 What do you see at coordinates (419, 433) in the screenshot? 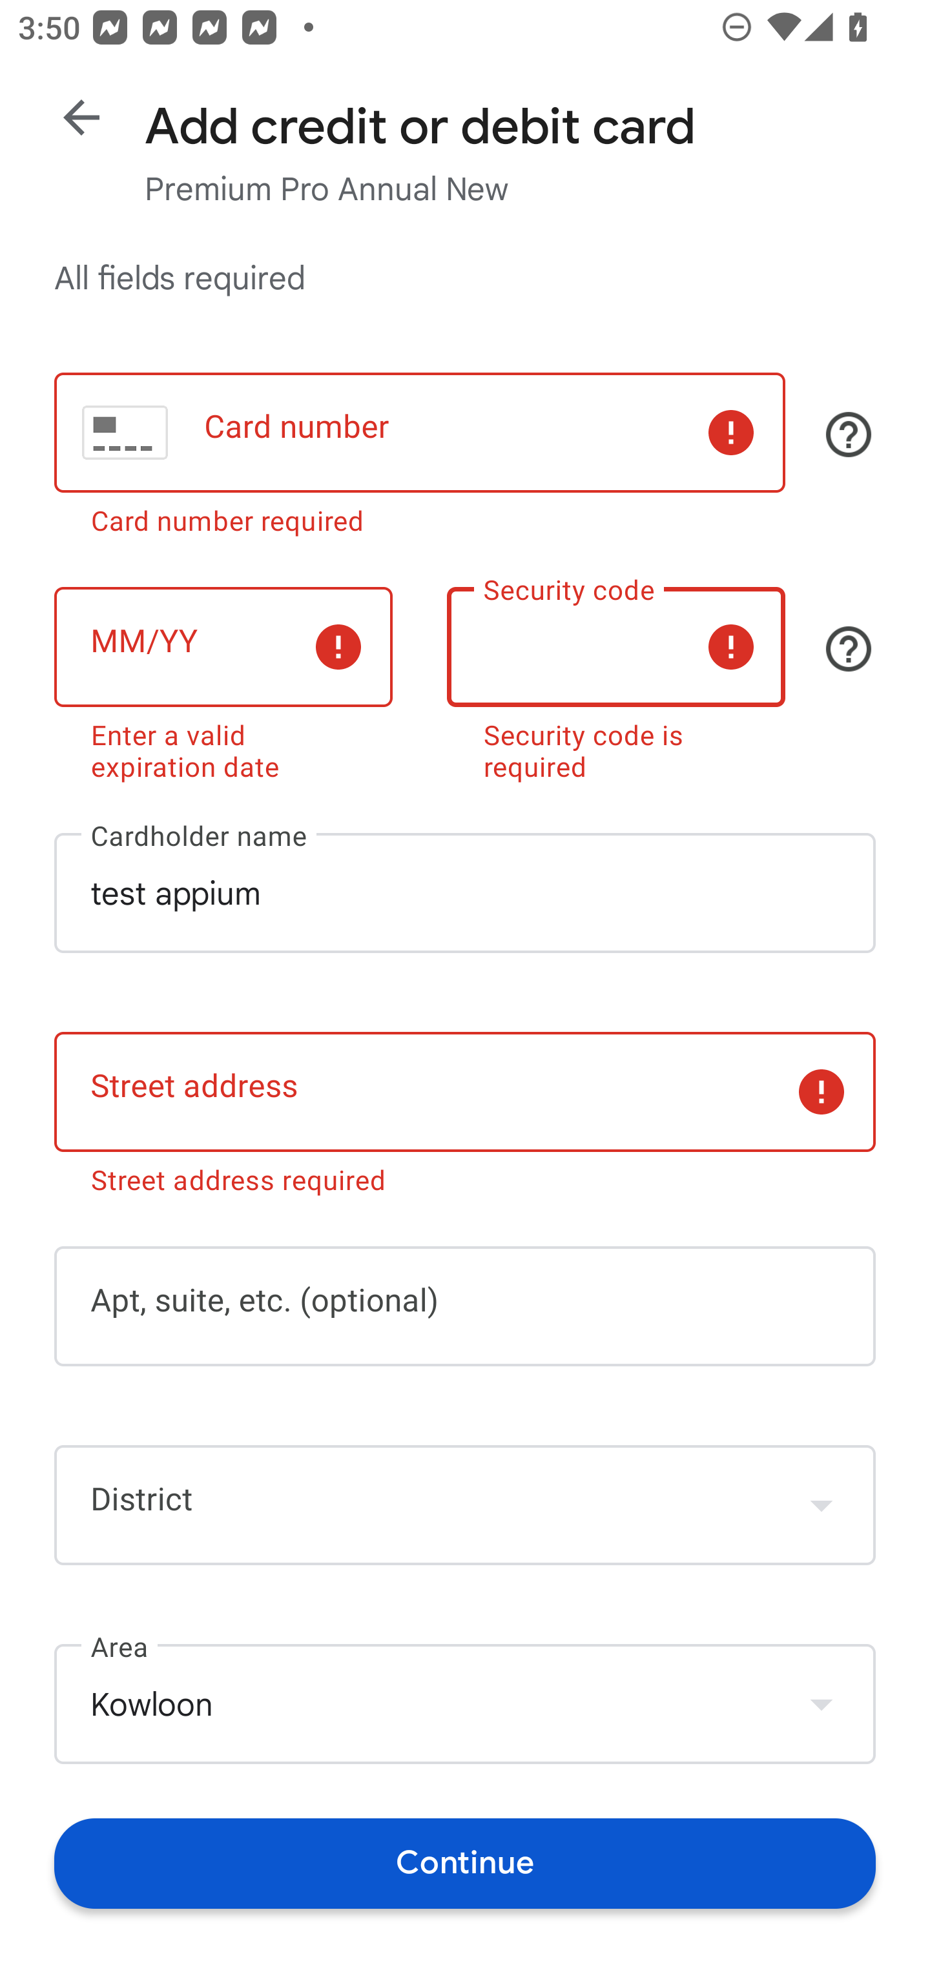
I see `Card number` at bounding box center [419, 433].